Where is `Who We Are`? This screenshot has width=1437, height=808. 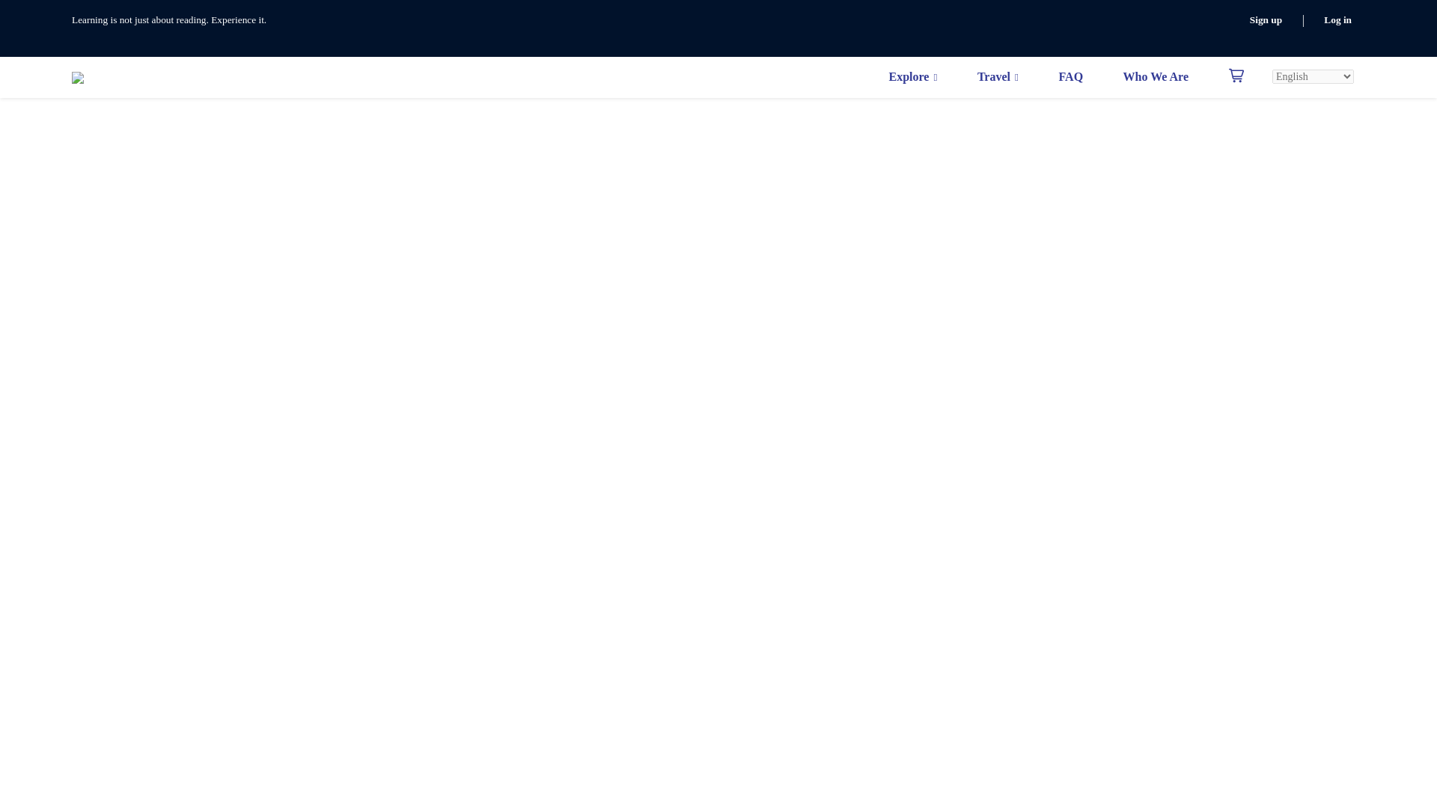 Who We Are is located at coordinates (1156, 76).